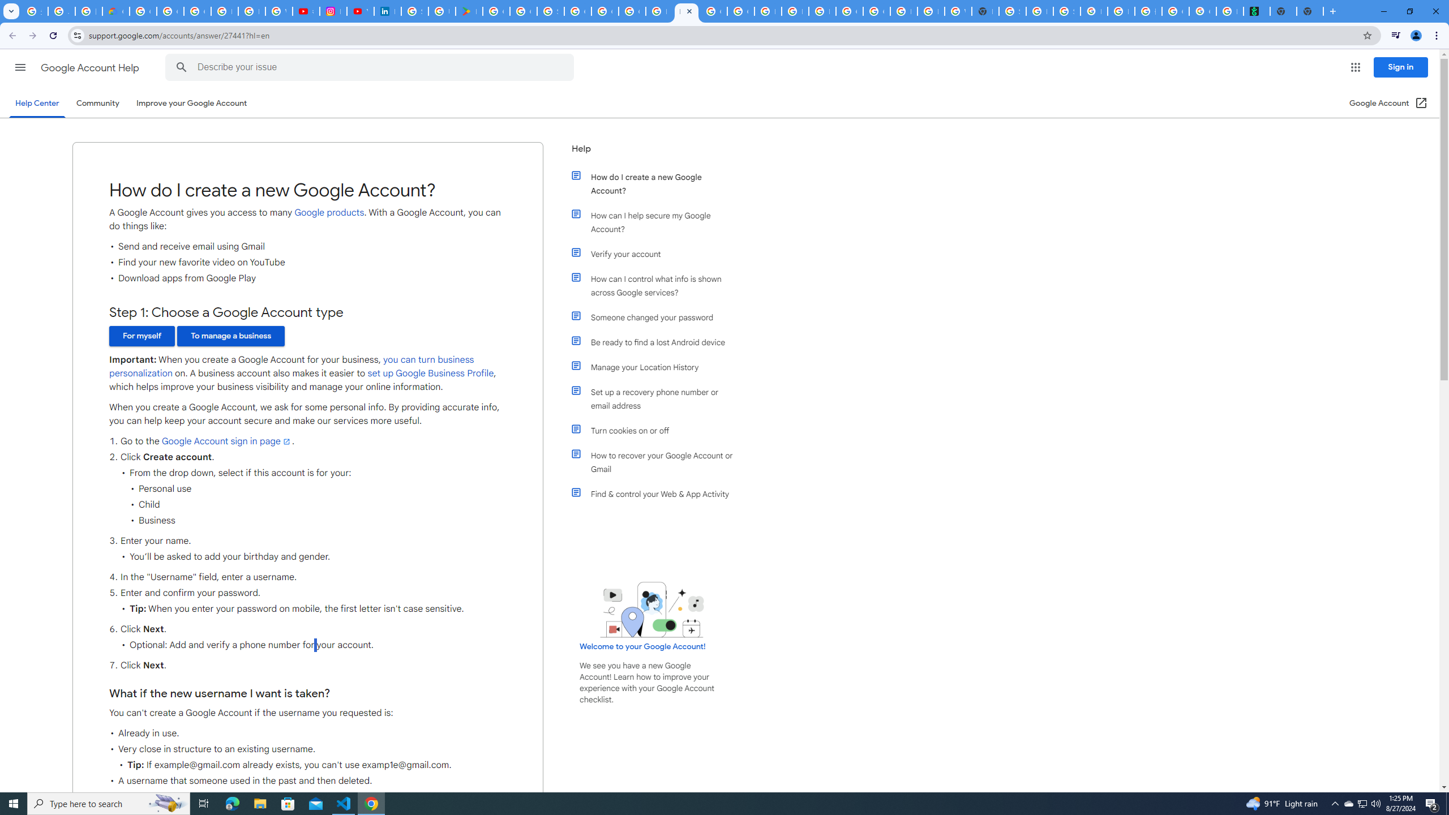 The width and height of the screenshot is (1449, 815). Describe the element at coordinates (226, 441) in the screenshot. I see `Google Account sign in page` at that location.